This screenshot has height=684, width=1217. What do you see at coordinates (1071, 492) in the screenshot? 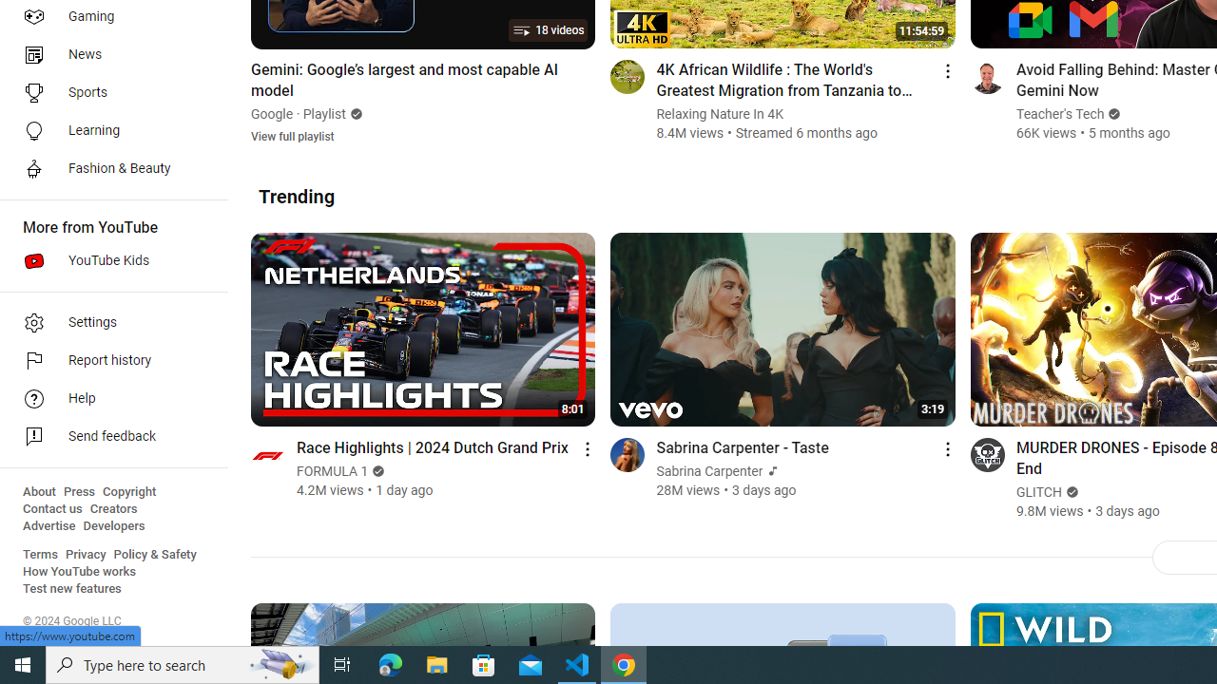
I see `Verified` at bounding box center [1071, 492].